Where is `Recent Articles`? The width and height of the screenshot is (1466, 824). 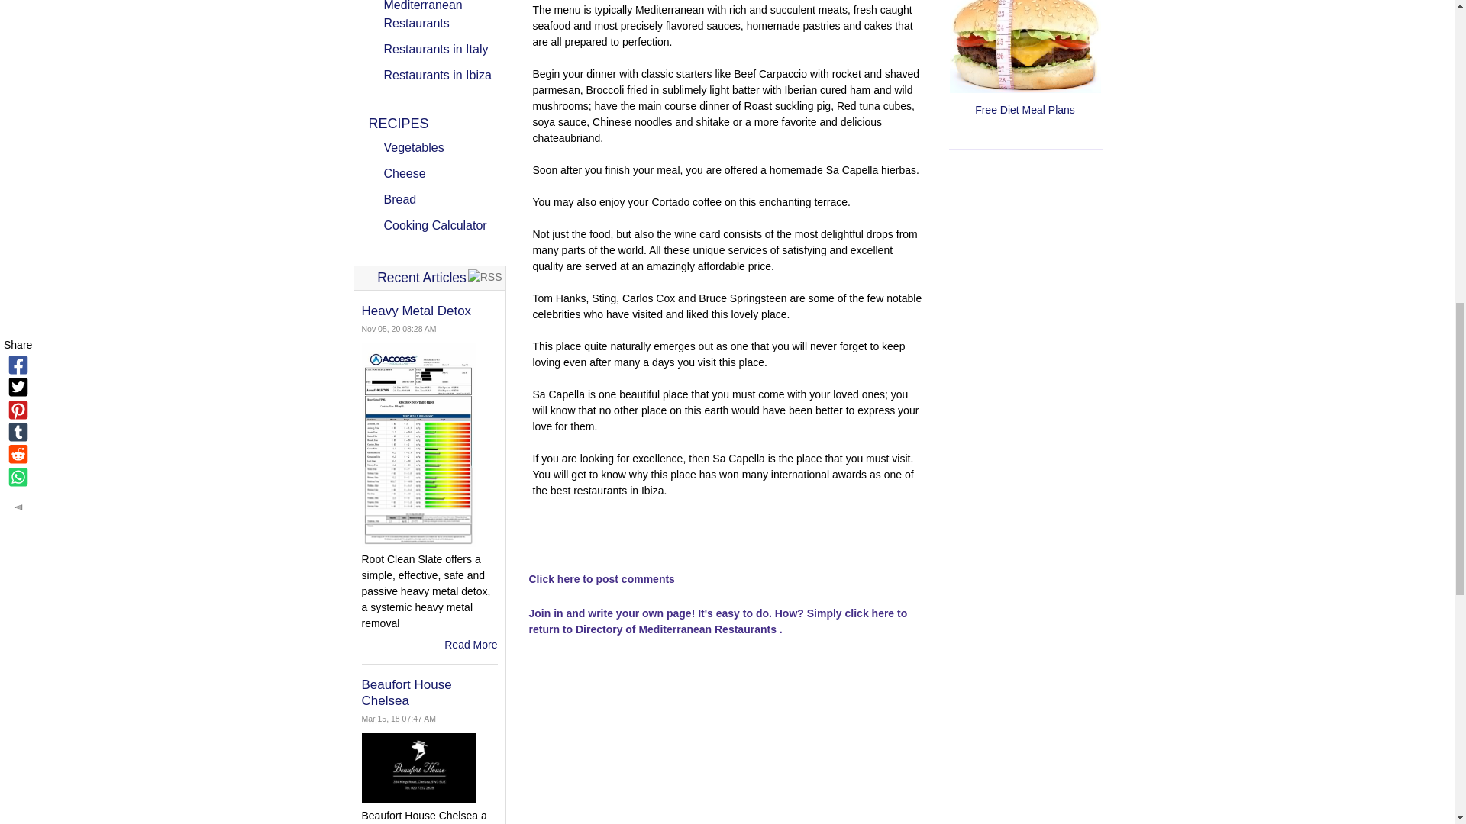 Recent Articles is located at coordinates (421, 278).